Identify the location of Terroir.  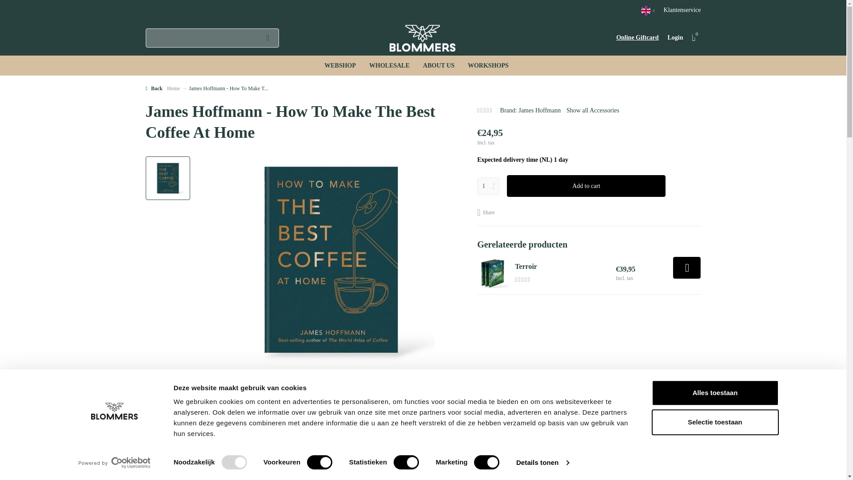
(492, 273).